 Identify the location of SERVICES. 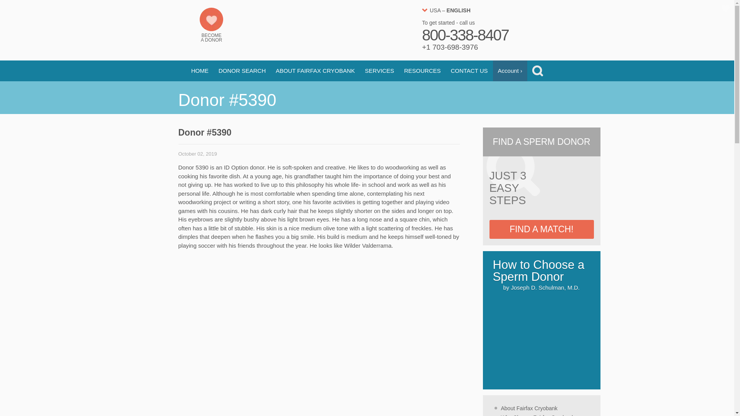
(379, 70).